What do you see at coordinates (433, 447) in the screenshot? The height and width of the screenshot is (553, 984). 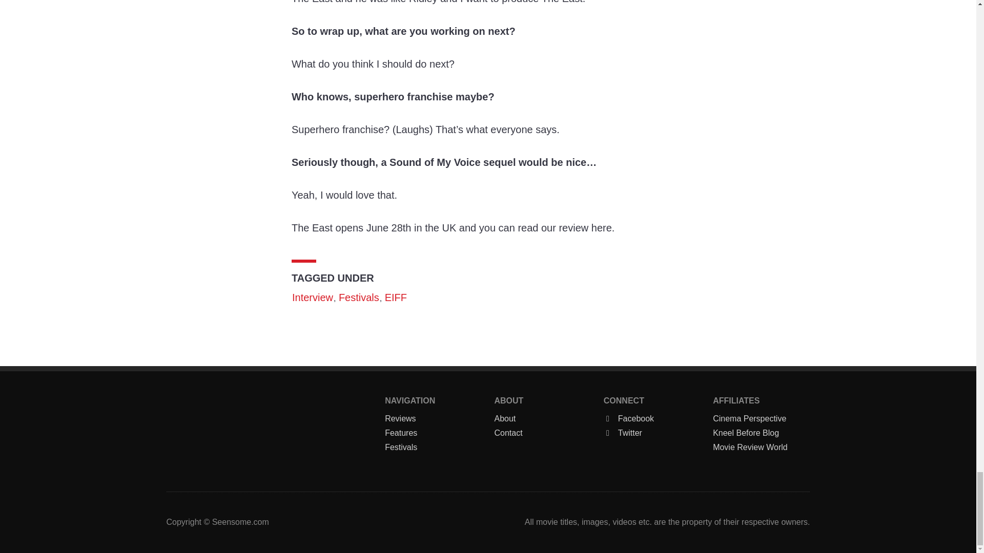 I see `Festivals` at bounding box center [433, 447].